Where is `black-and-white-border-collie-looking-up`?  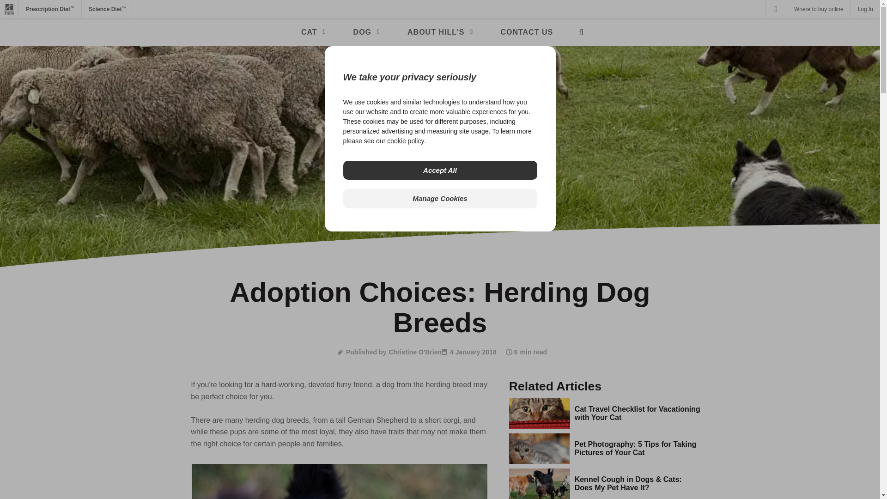 black-and-white-border-collie-looking-up is located at coordinates (339, 481).